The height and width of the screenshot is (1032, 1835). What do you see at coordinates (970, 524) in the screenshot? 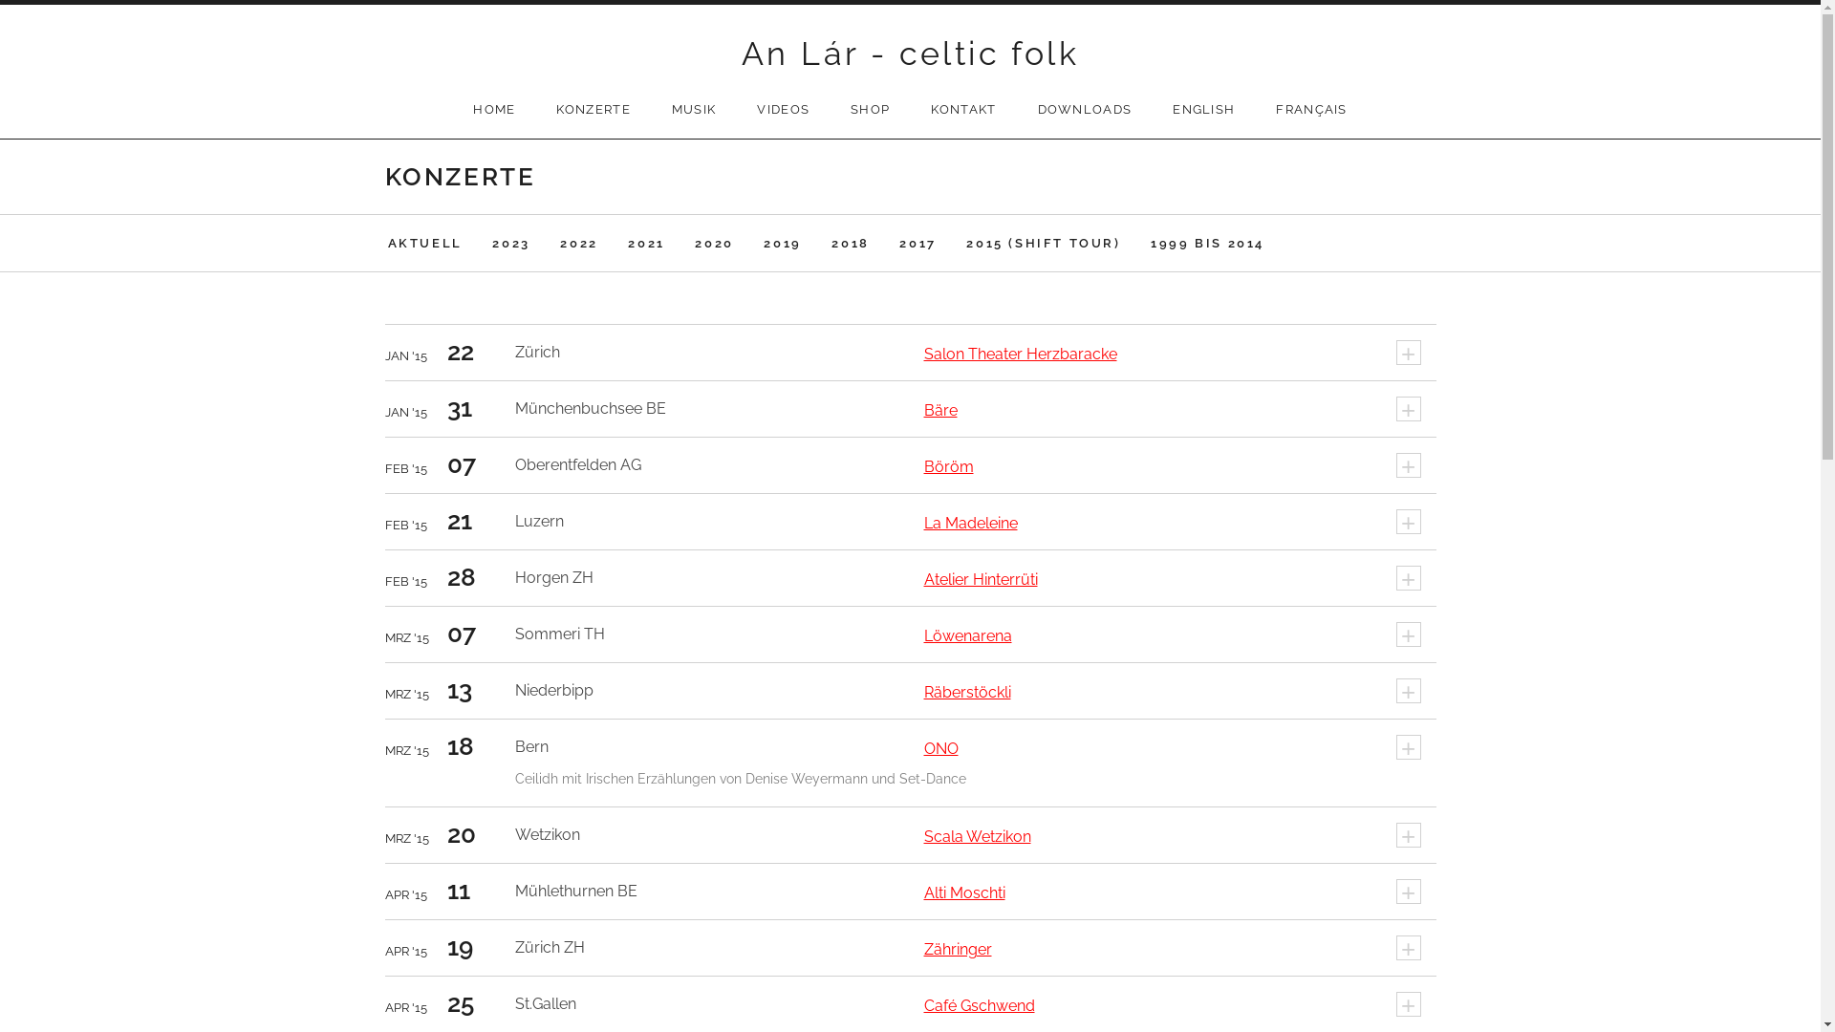
I see `La Madeleine` at bounding box center [970, 524].